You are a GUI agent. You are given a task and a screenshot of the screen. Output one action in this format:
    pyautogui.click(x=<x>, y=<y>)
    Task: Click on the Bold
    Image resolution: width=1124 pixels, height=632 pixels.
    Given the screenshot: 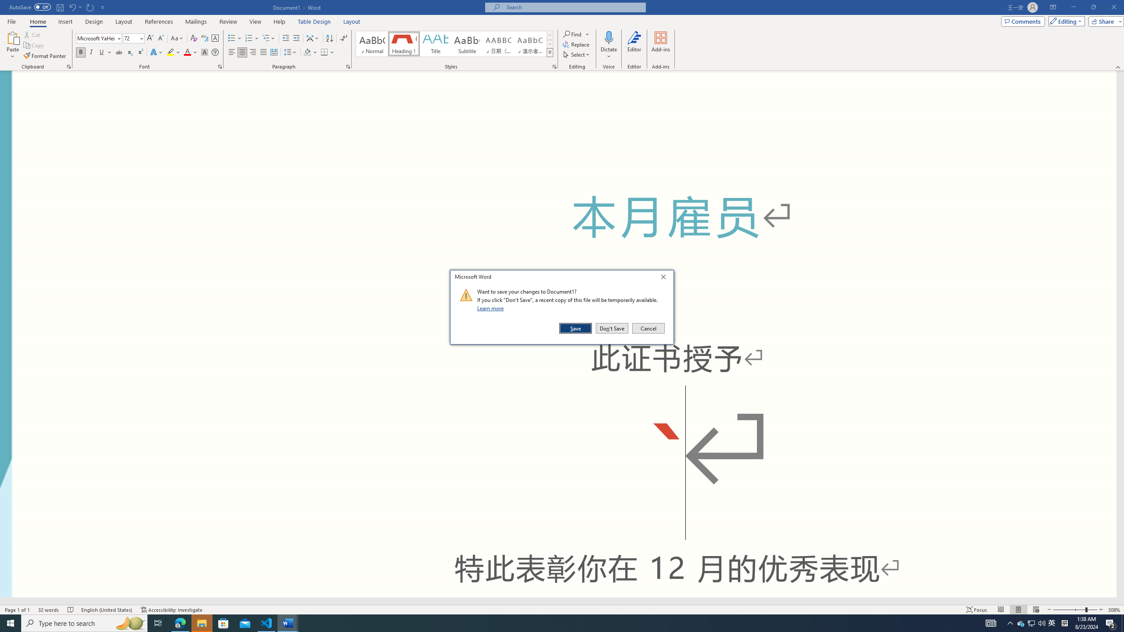 What is the action you would take?
    pyautogui.click(x=1041, y=623)
    